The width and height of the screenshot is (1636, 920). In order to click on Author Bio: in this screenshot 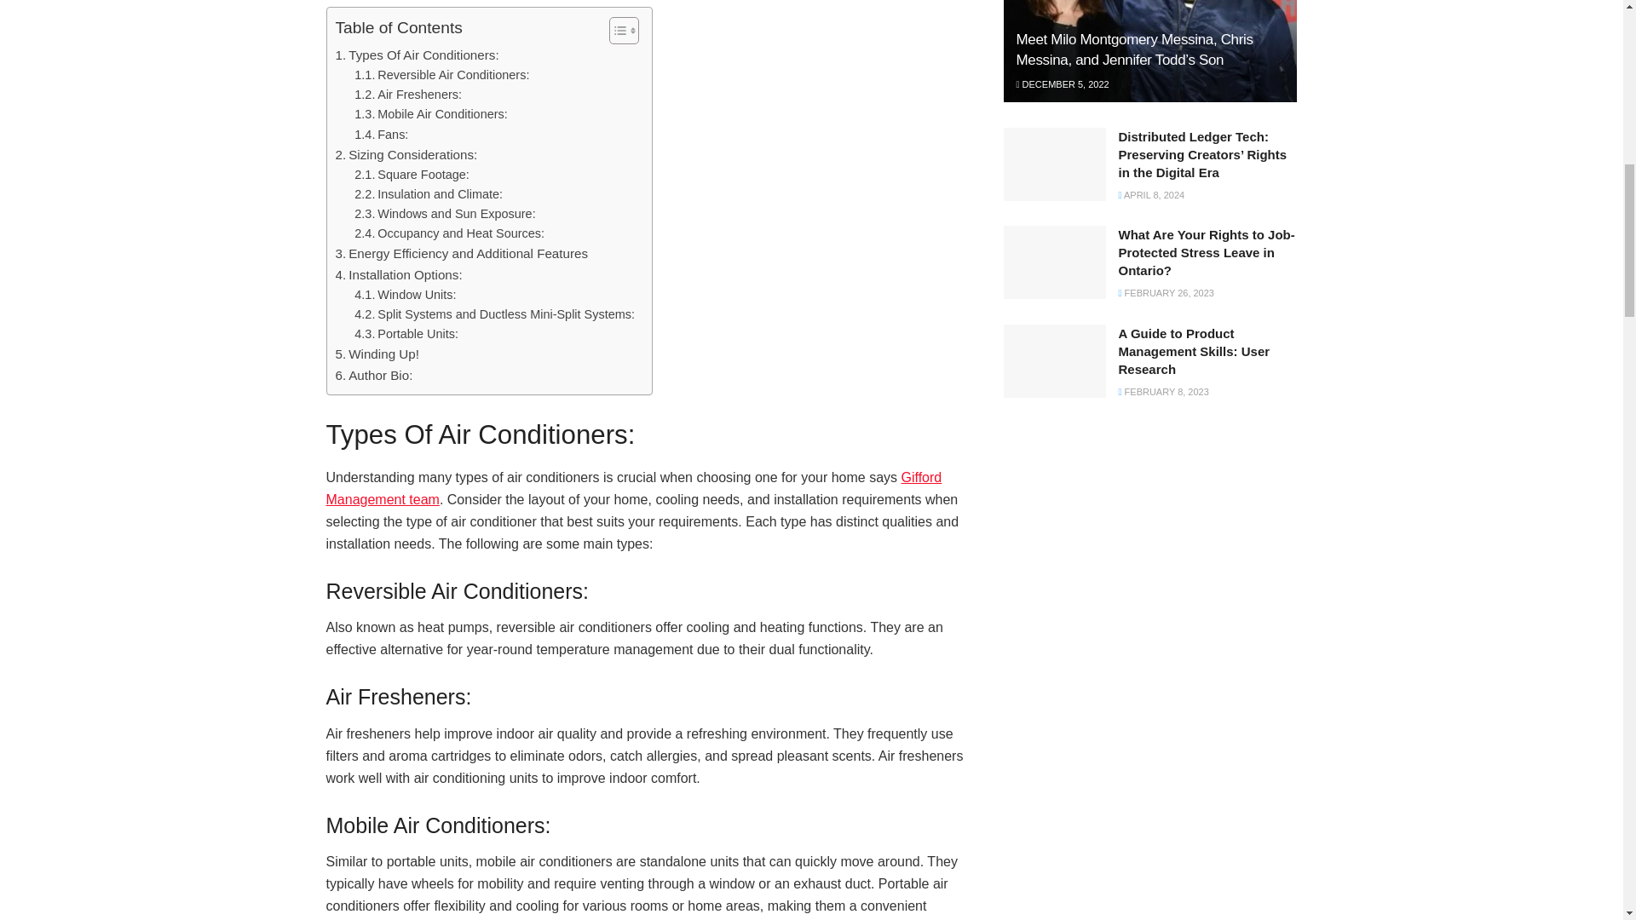, I will do `click(374, 375)`.